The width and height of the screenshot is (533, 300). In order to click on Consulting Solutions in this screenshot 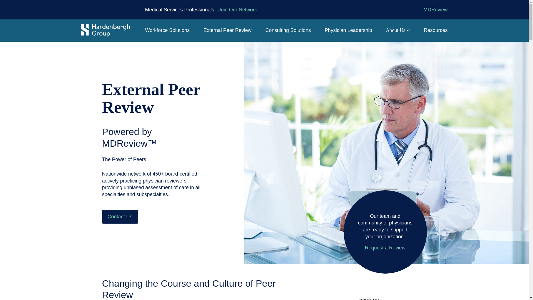, I will do `click(288, 31)`.